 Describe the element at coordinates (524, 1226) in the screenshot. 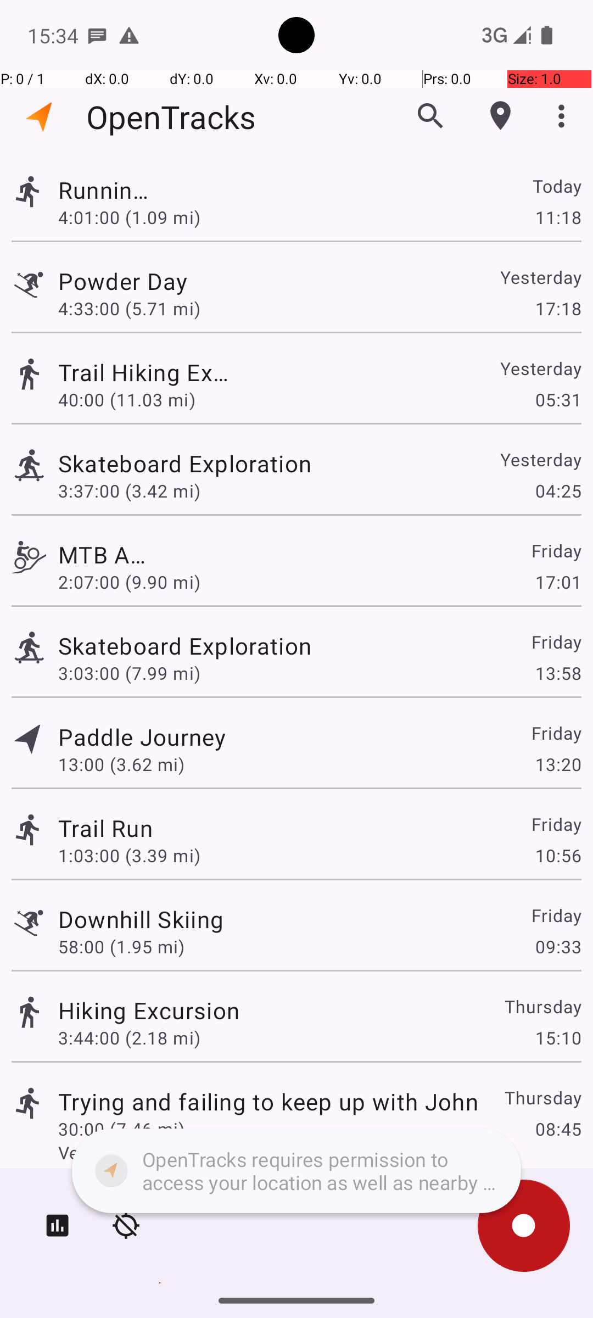

I see `Record` at that location.